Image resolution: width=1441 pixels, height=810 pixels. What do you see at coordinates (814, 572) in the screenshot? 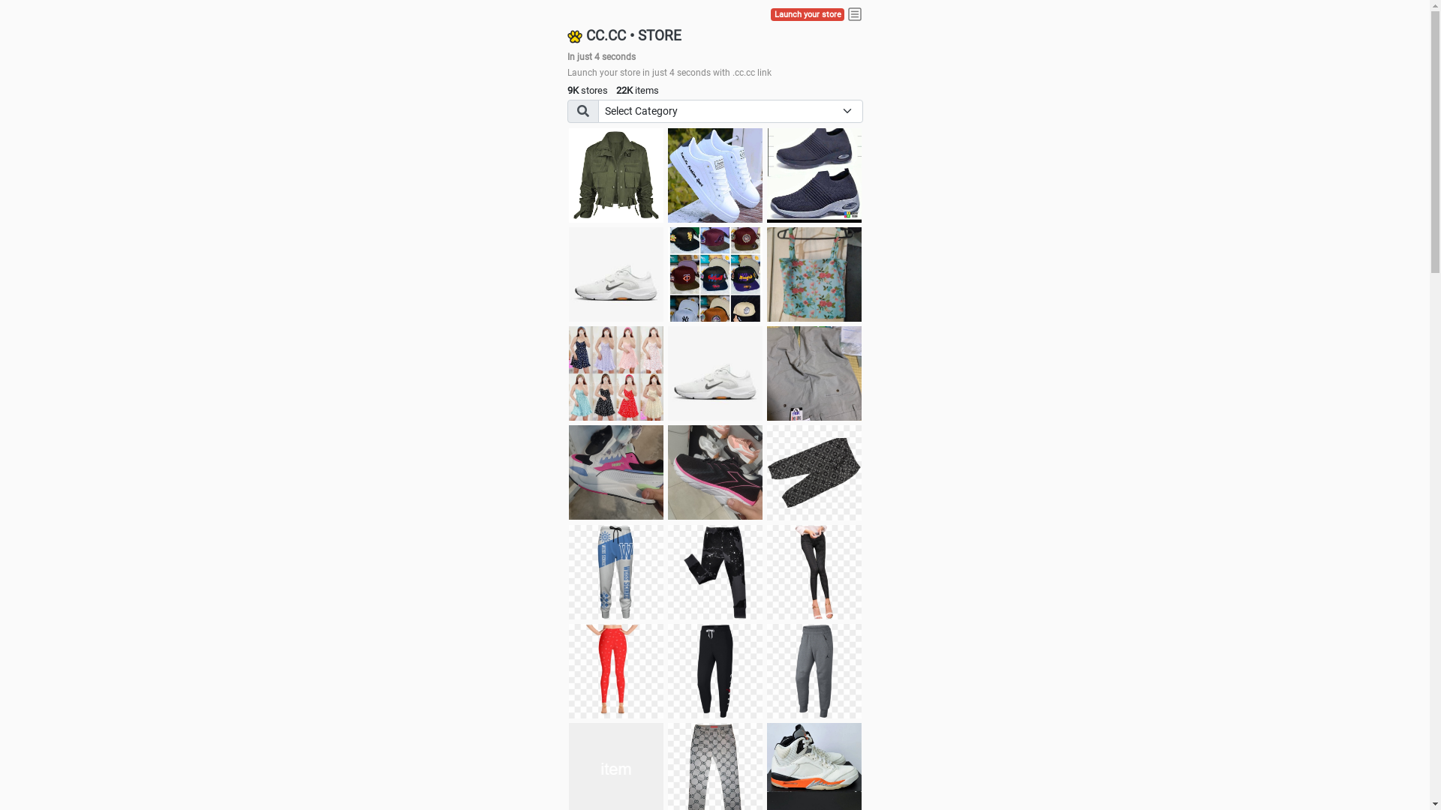
I see `Pant` at bounding box center [814, 572].